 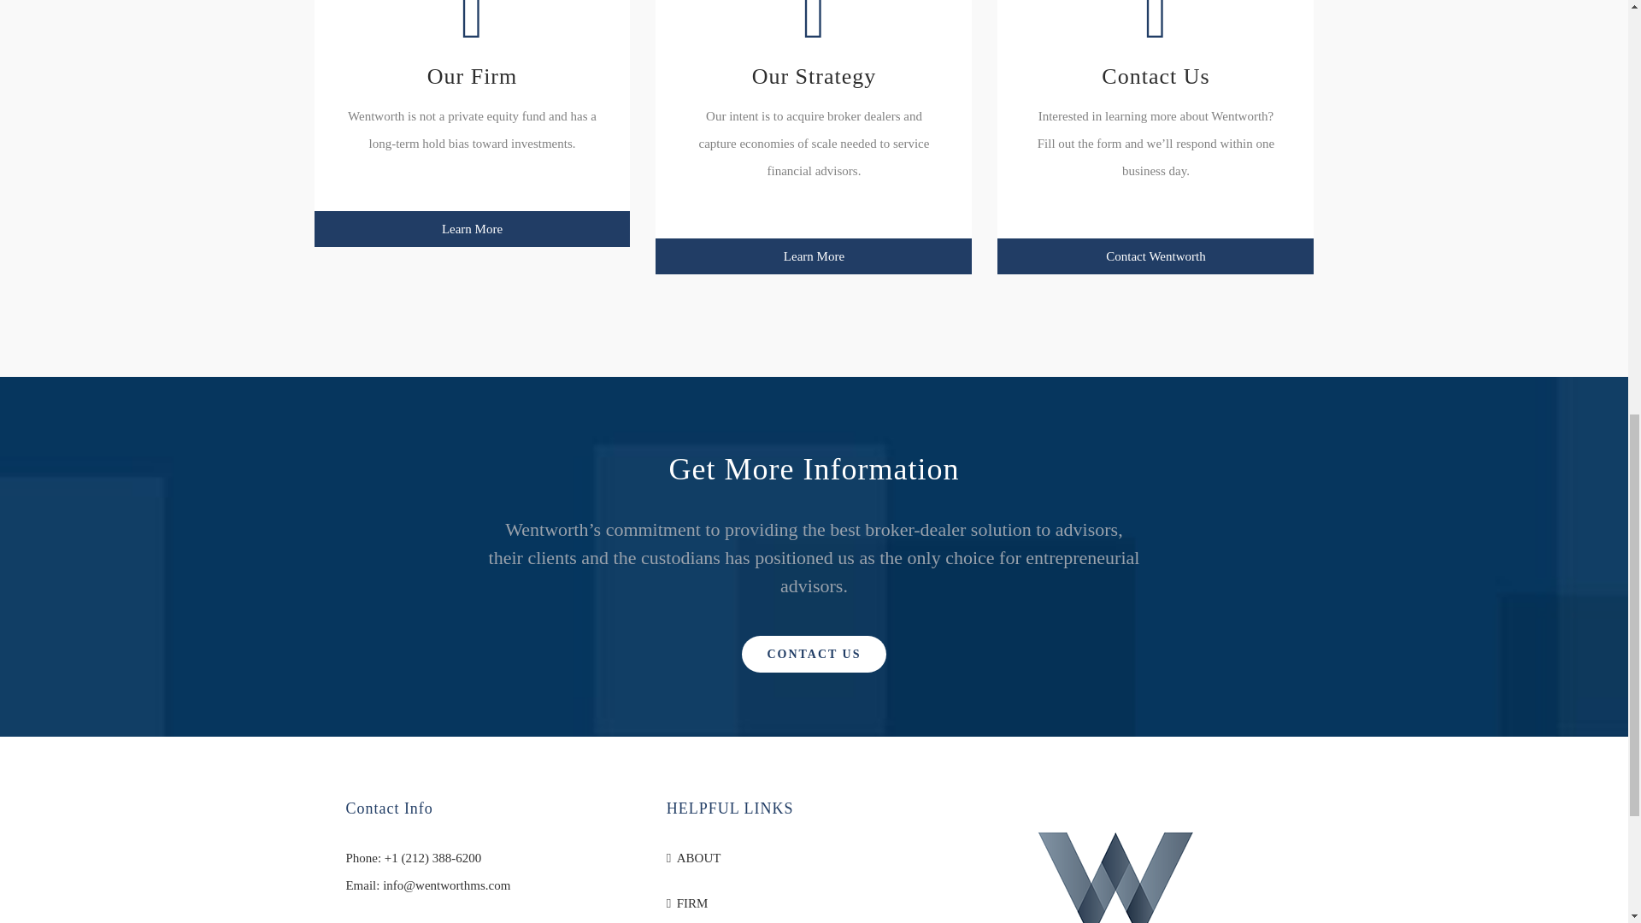 What do you see at coordinates (814, 655) in the screenshot?
I see `CONTACT US` at bounding box center [814, 655].